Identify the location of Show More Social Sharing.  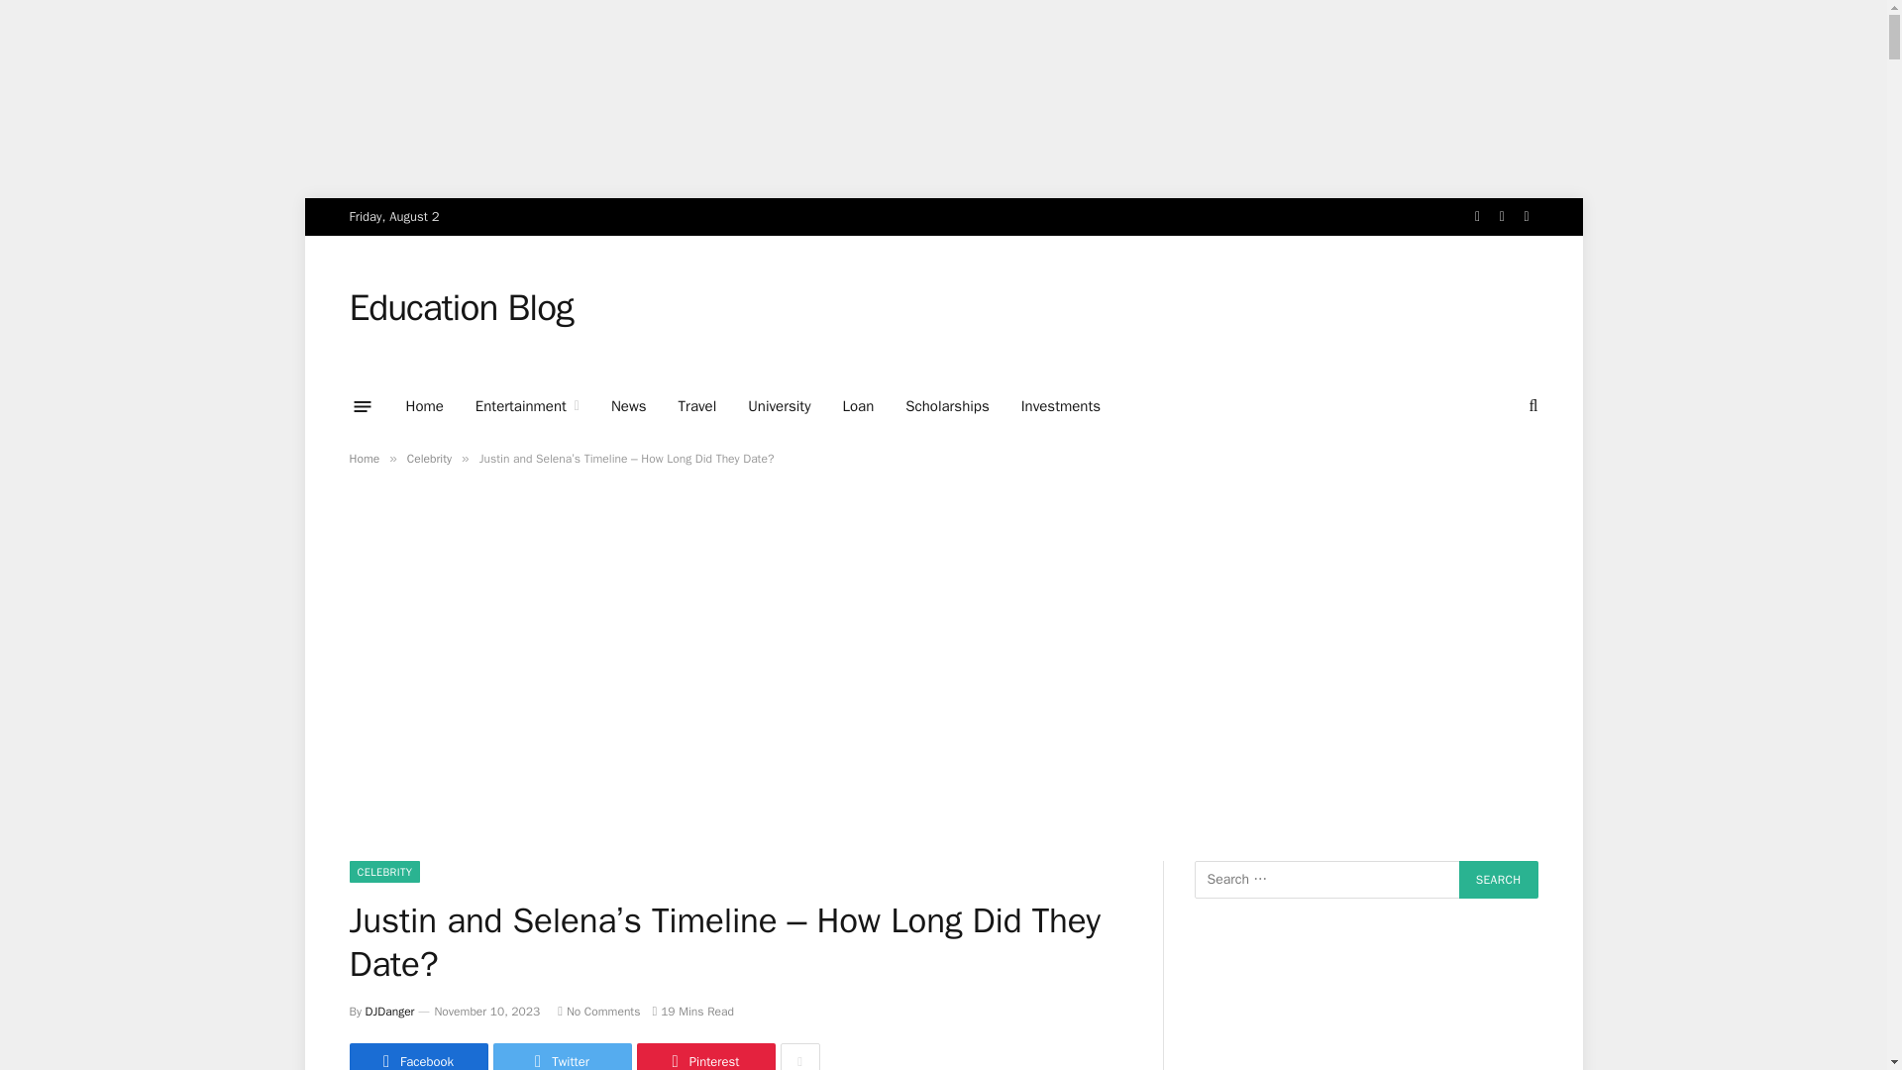
(799, 1056).